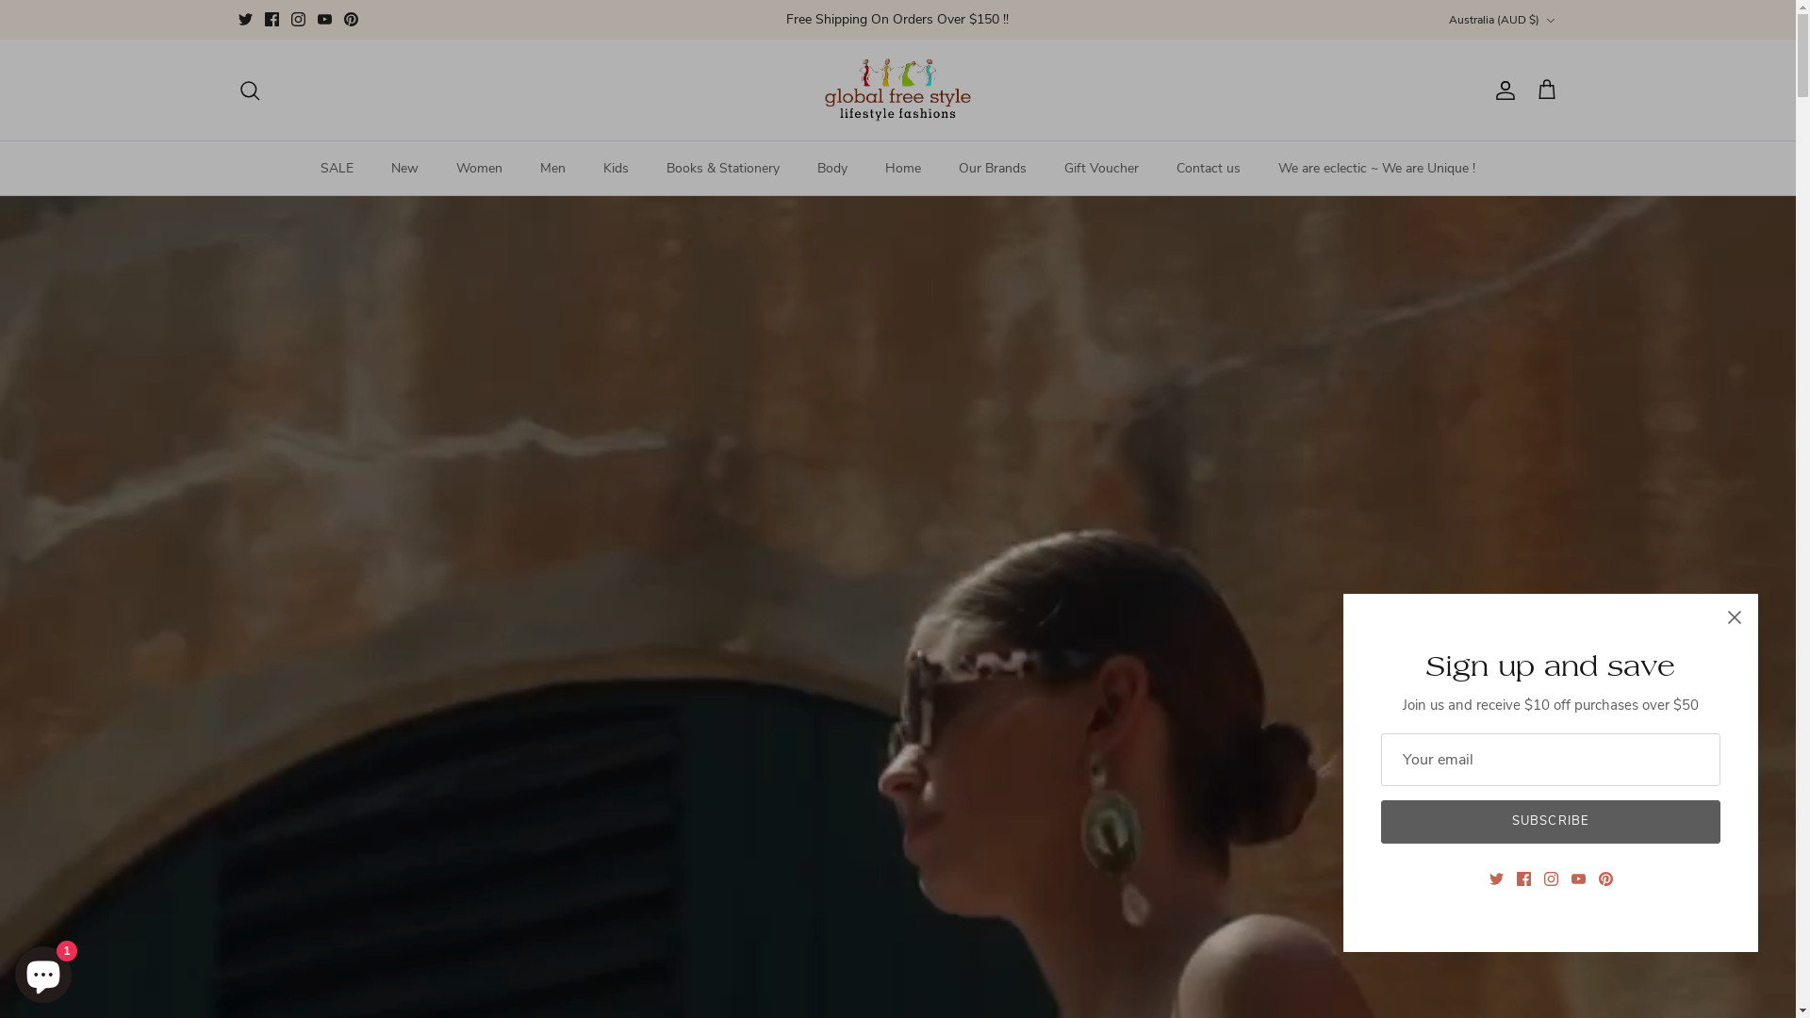  I want to click on Search, so click(249, 90).